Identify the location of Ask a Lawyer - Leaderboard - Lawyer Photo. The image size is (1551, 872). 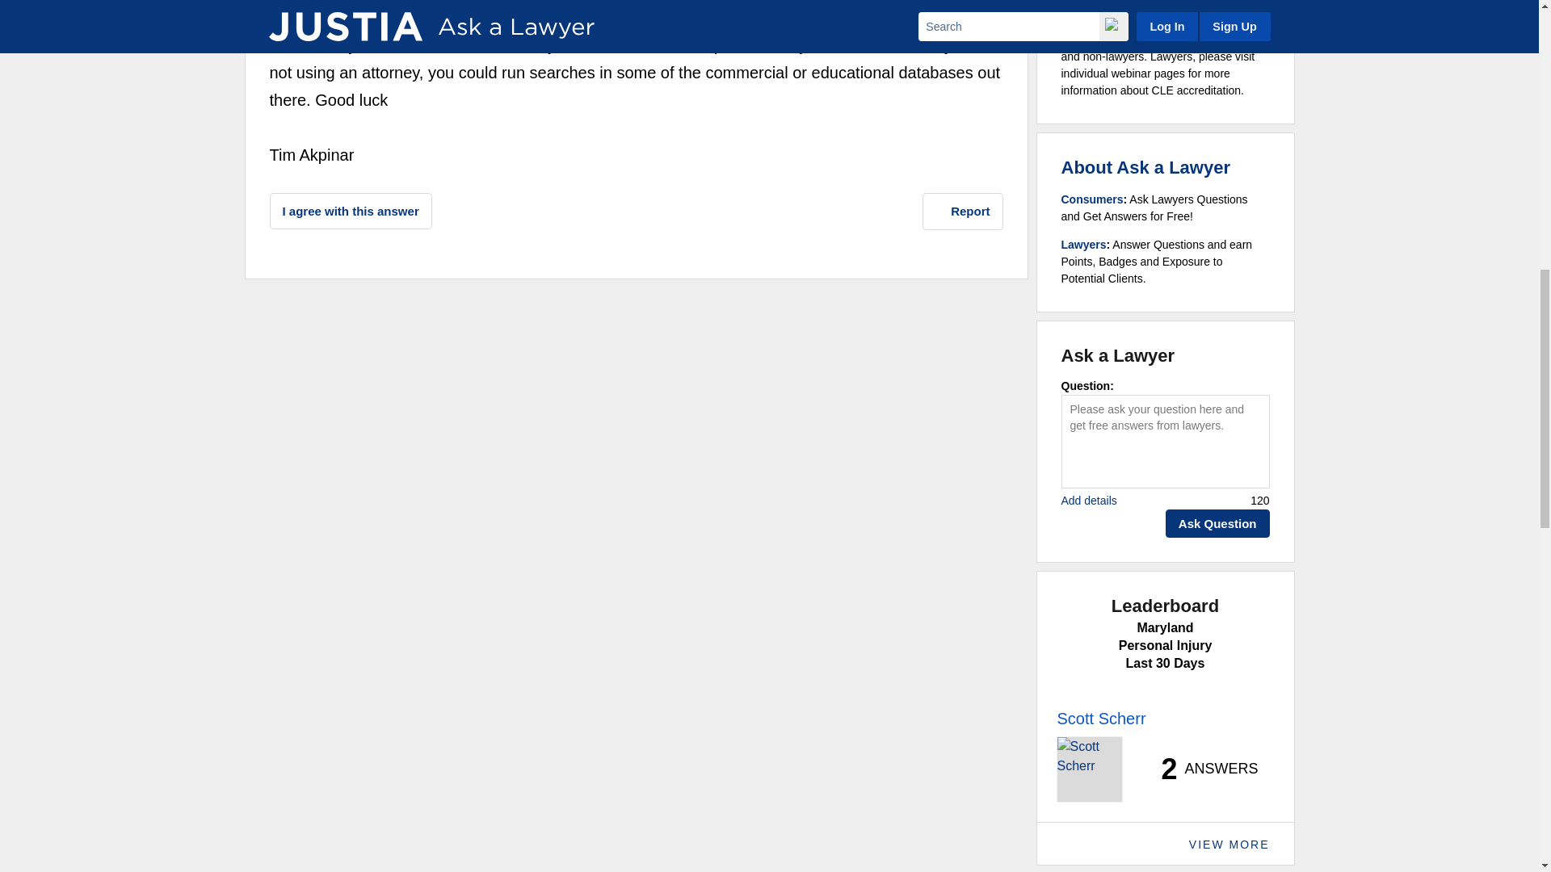
(1089, 769).